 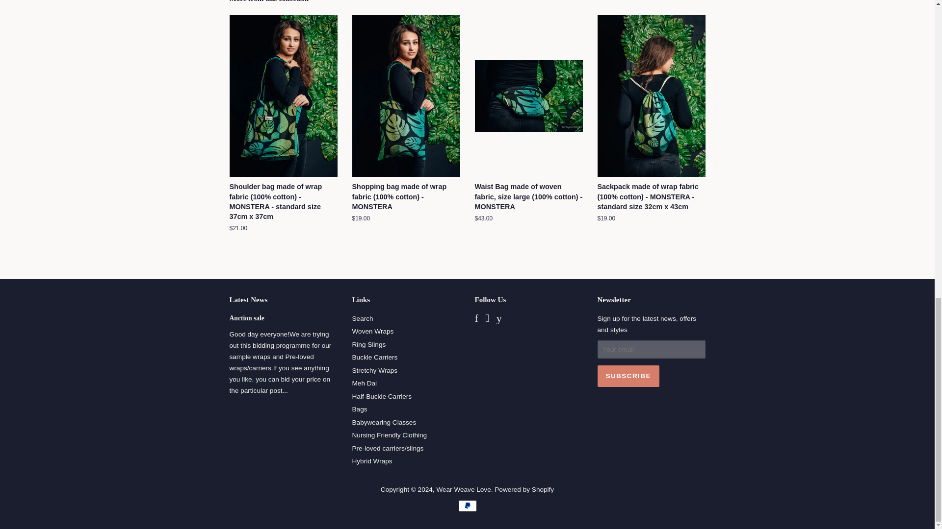 What do you see at coordinates (476, 319) in the screenshot?
I see `Wear Weave Love on Facebook` at bounding box center [476, 319].